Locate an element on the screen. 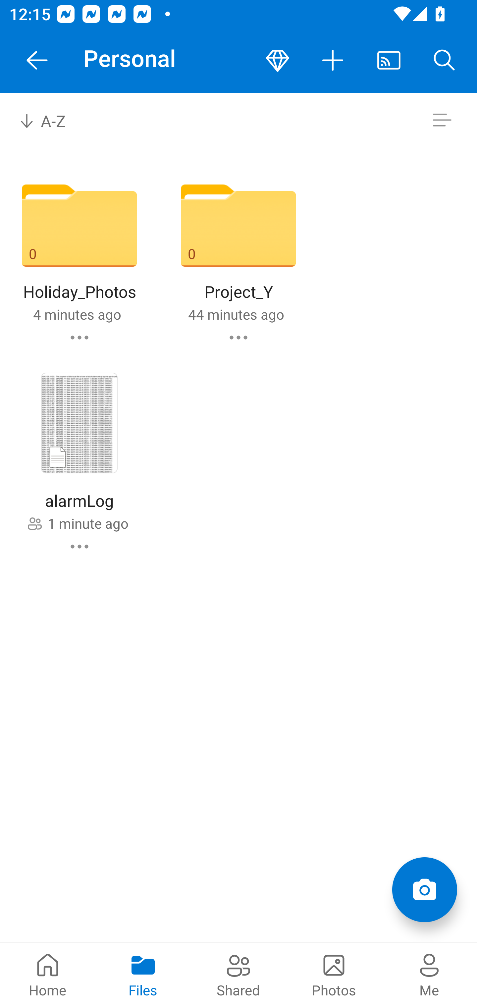  Add items Scan is located at coordinates (424, 890).